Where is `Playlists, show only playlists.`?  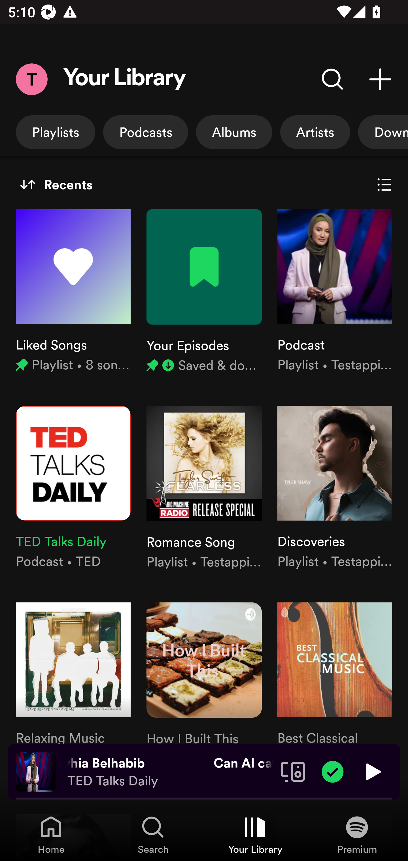
Playlists, show only playlists. is located at coordinates (56, 132).